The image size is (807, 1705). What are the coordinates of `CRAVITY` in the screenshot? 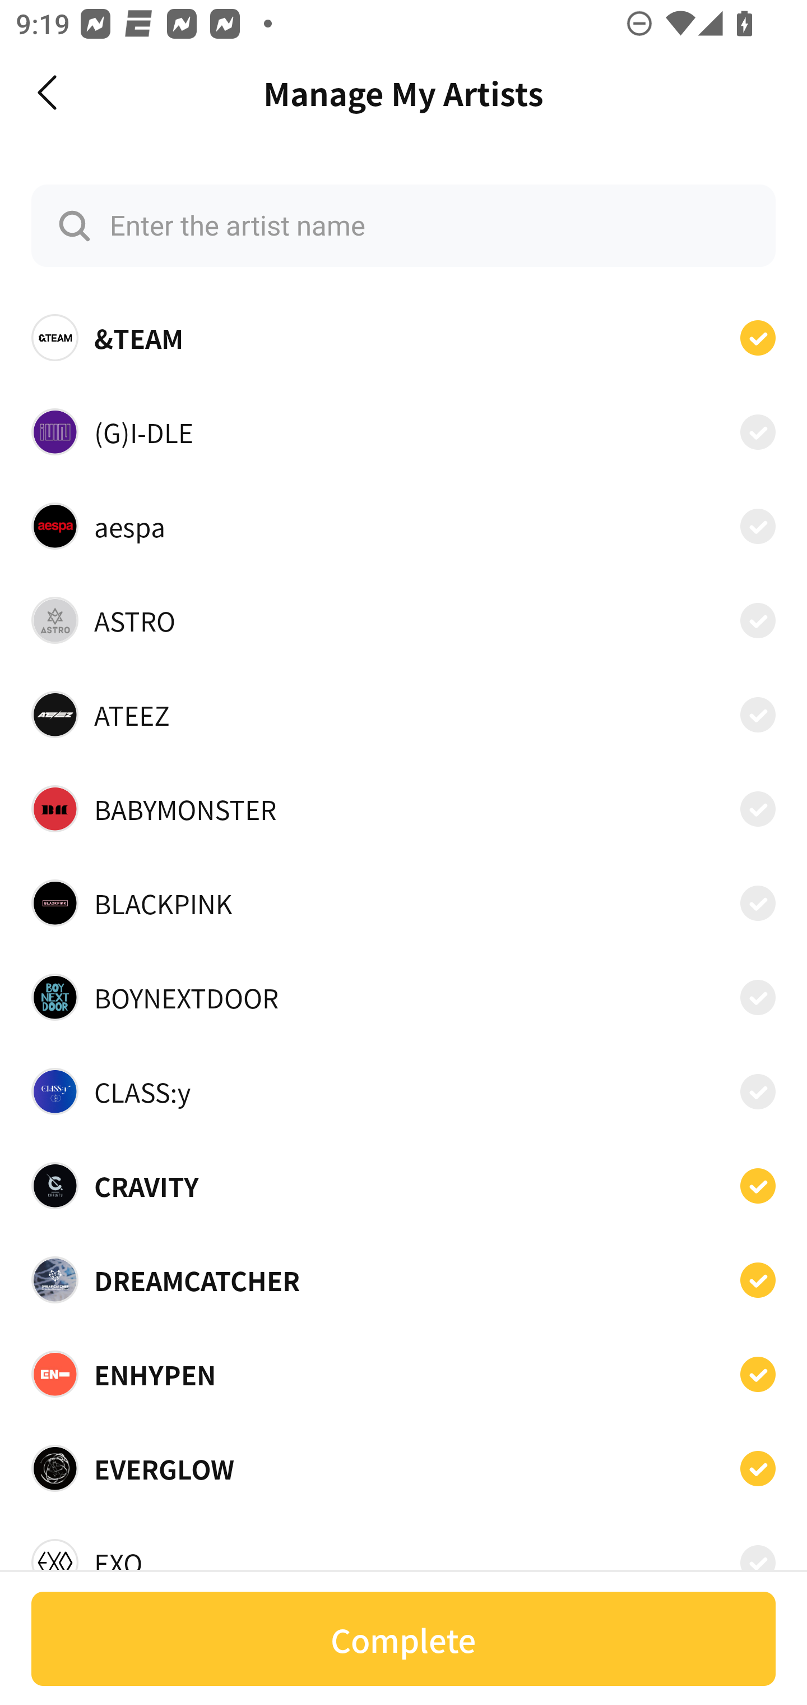 It's located at (403, 1186).